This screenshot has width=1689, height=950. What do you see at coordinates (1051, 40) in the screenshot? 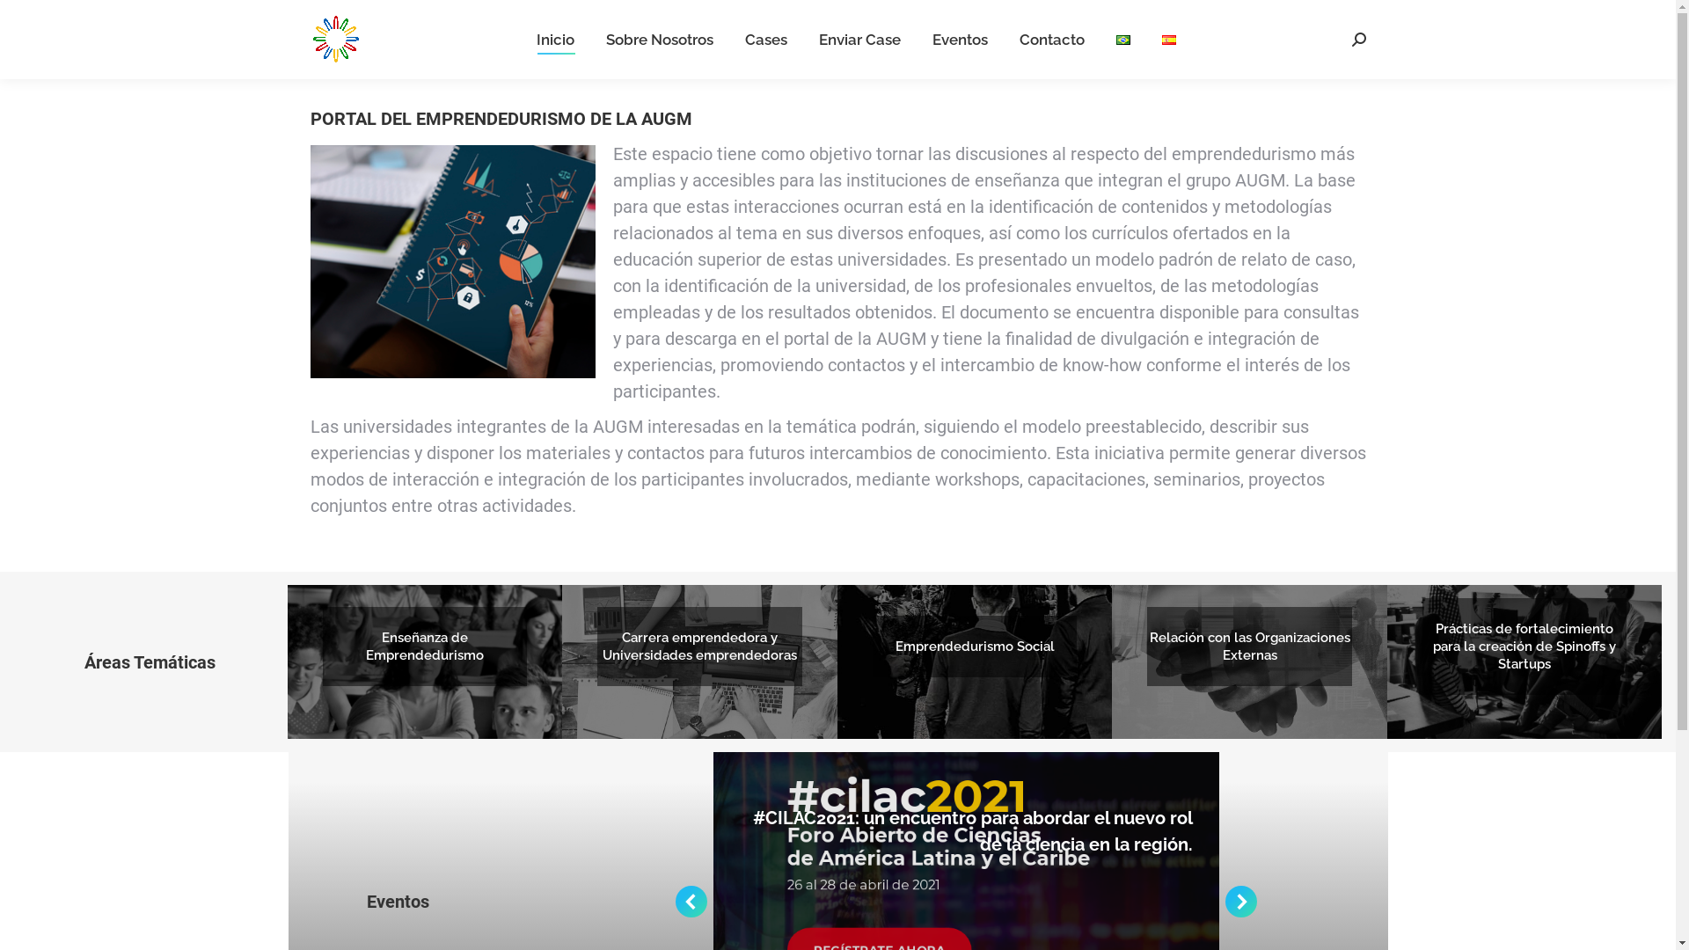
I see `Contacto` at bounding box center [1051, 40].